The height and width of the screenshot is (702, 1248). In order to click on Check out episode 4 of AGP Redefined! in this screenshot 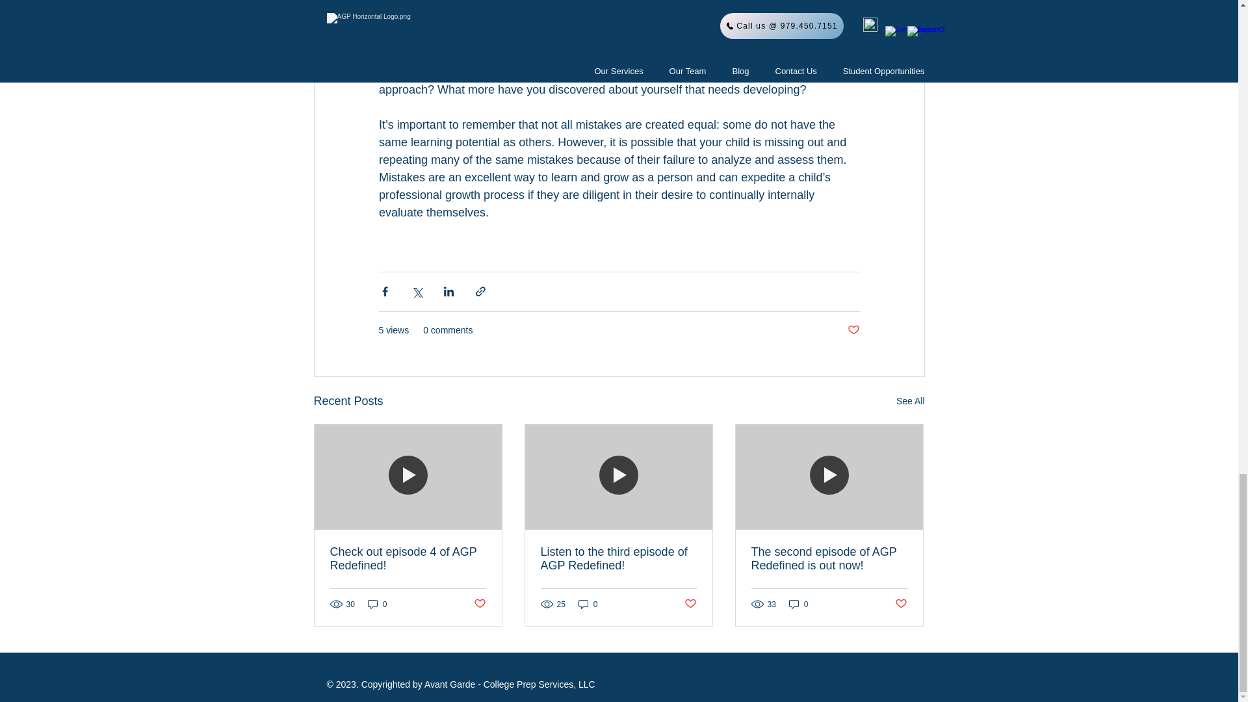, I will do `click(408, 559)`.